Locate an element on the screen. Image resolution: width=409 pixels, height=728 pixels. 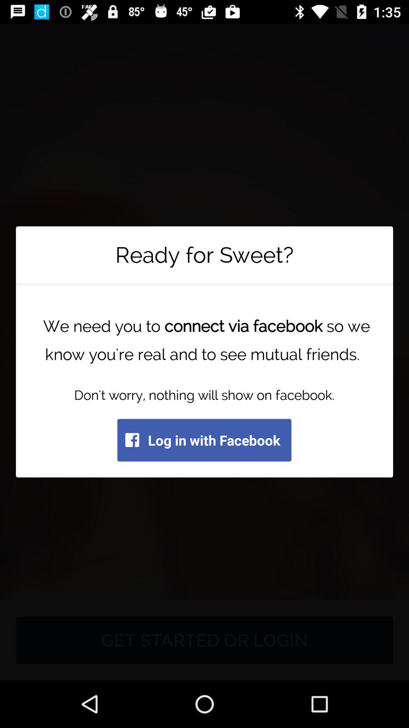
turn on item below the don t worry is located at coordinates (204, 440).